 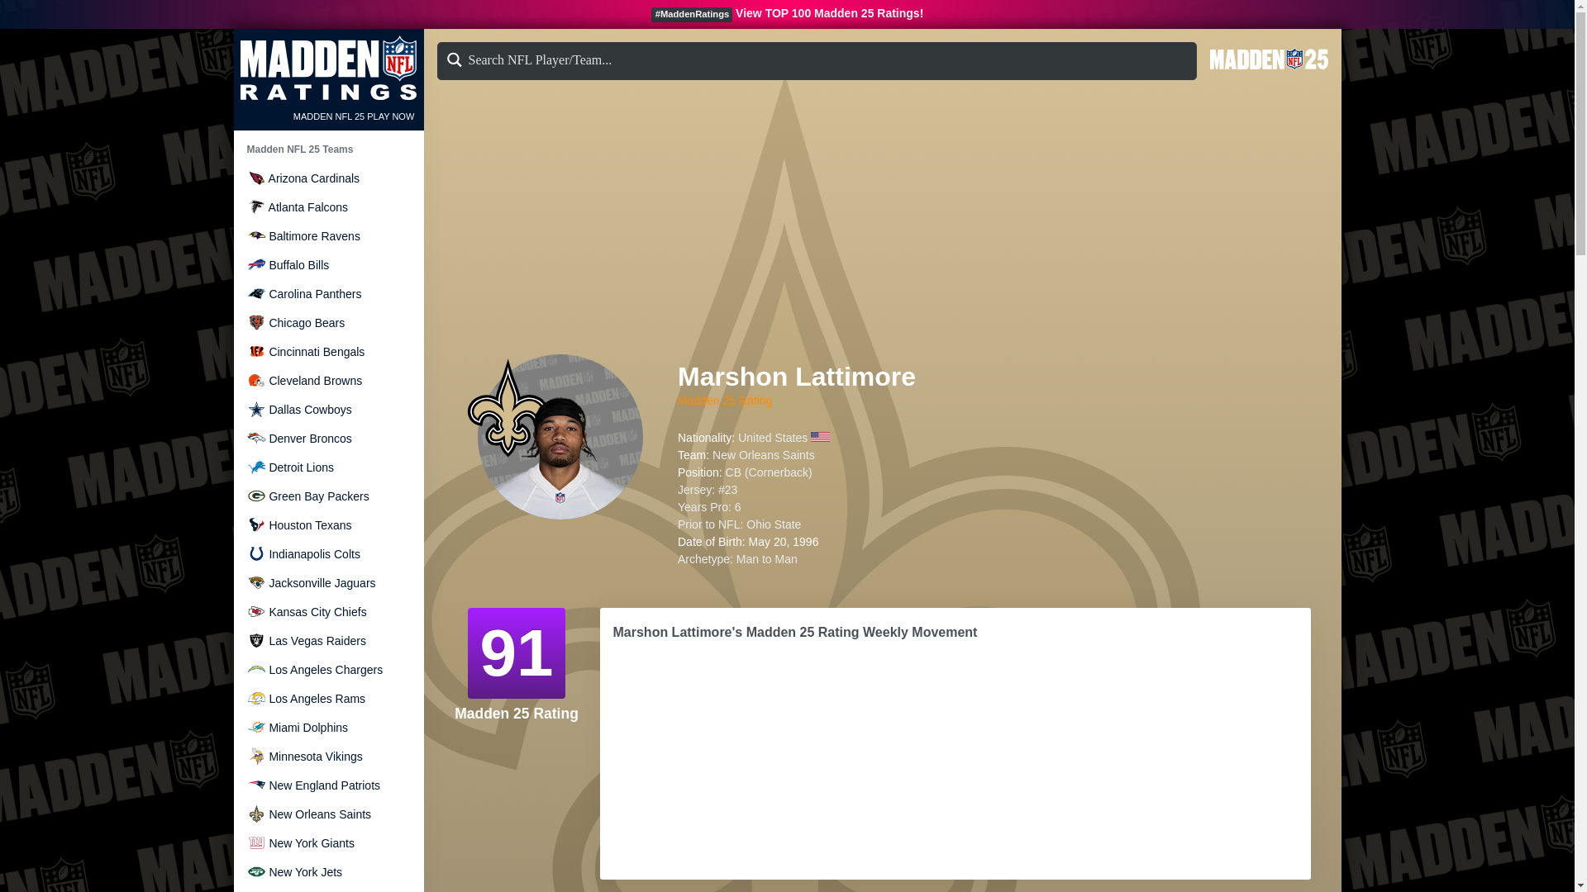 I want to click on Carolina Panthers, so click(x=327, y=296).